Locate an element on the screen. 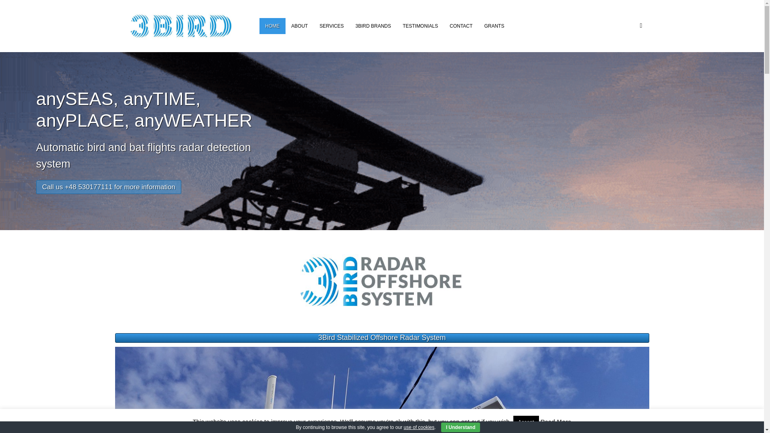  3BIRD BRANDS is located at coordinates (373, 26).